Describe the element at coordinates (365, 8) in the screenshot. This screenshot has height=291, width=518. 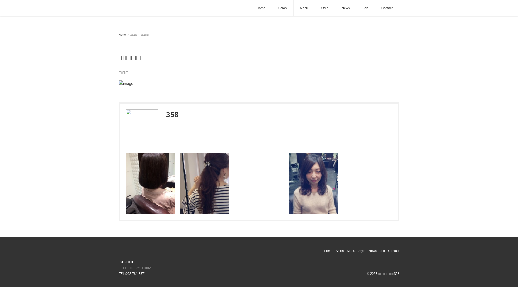
I see `Job` at that location.